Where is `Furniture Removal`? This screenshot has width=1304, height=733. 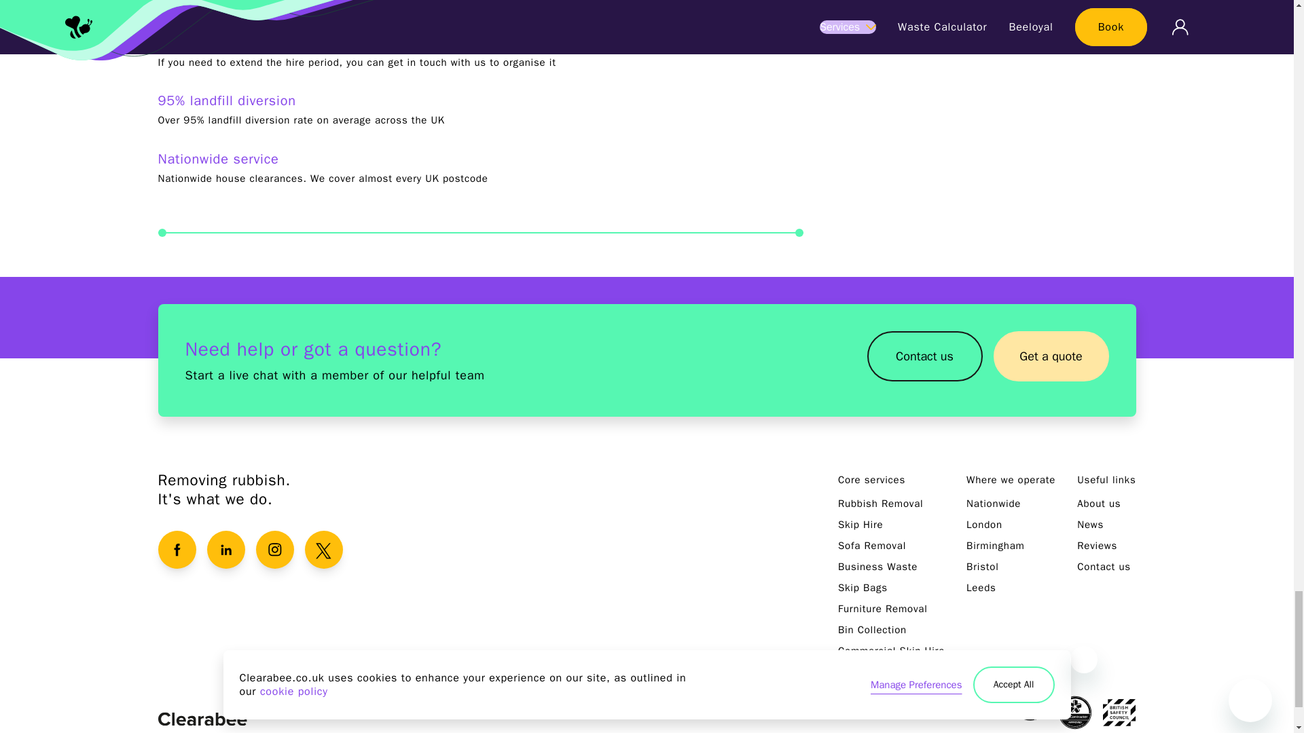 Furniture Removal is located at coordinates (883, 608).